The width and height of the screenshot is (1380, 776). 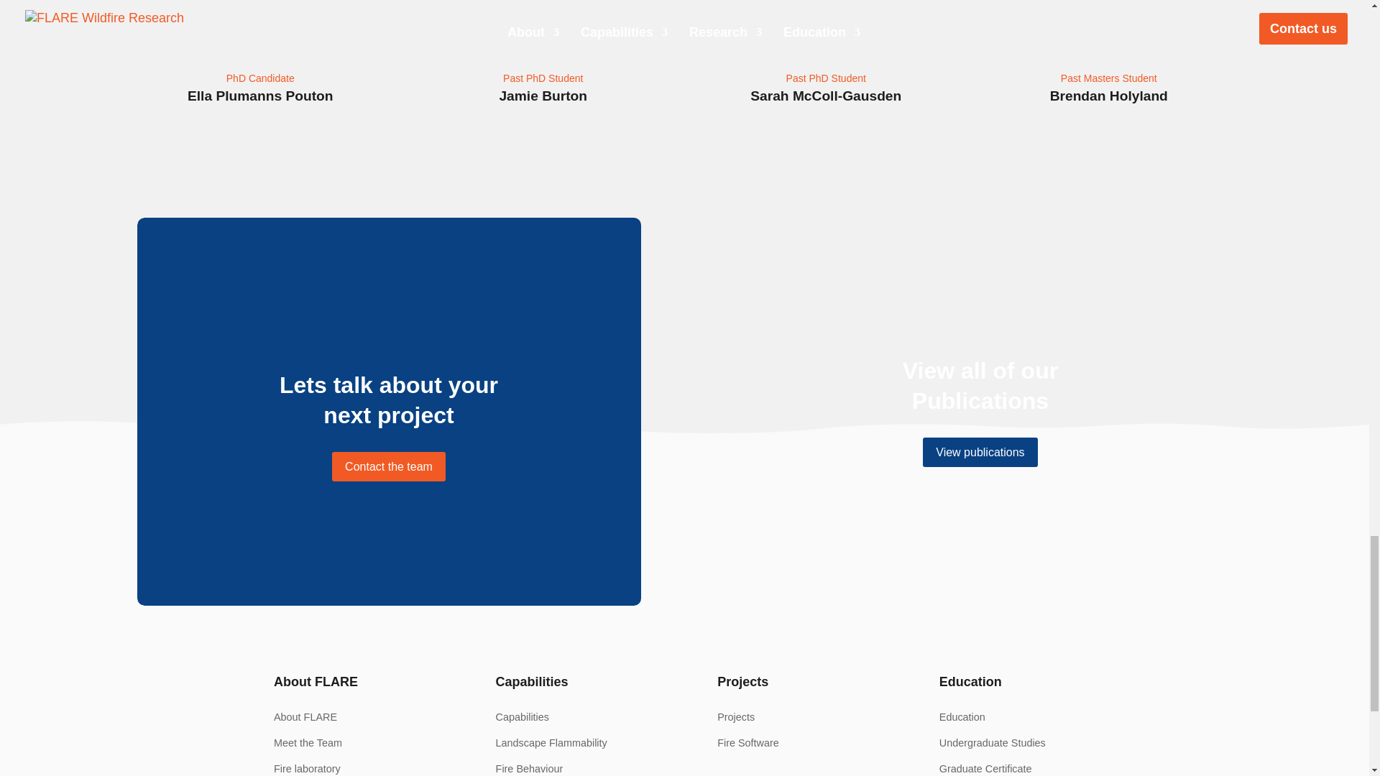 What do you see at coordinates (529, 768) in the screenshot?
I see `Fire Behaviour` at bounding box center [529, 768].